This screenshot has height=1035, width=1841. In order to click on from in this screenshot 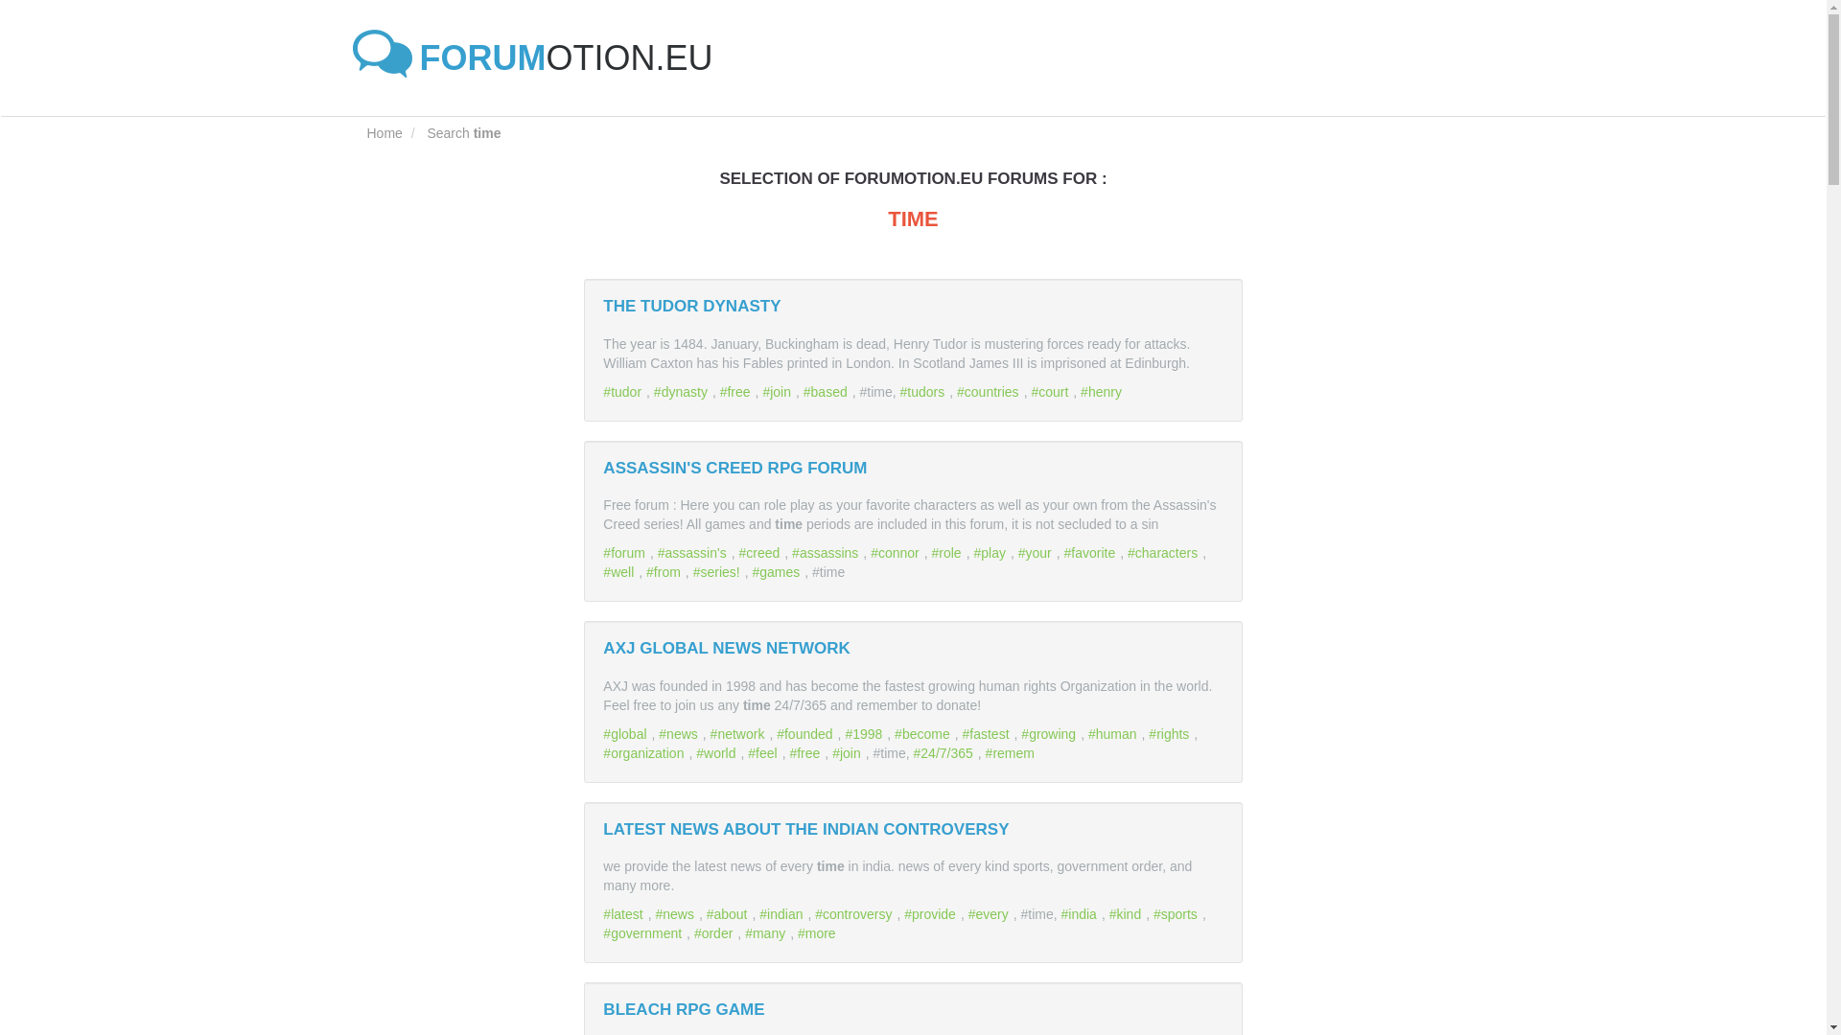, I will do `click(665, 571)`.